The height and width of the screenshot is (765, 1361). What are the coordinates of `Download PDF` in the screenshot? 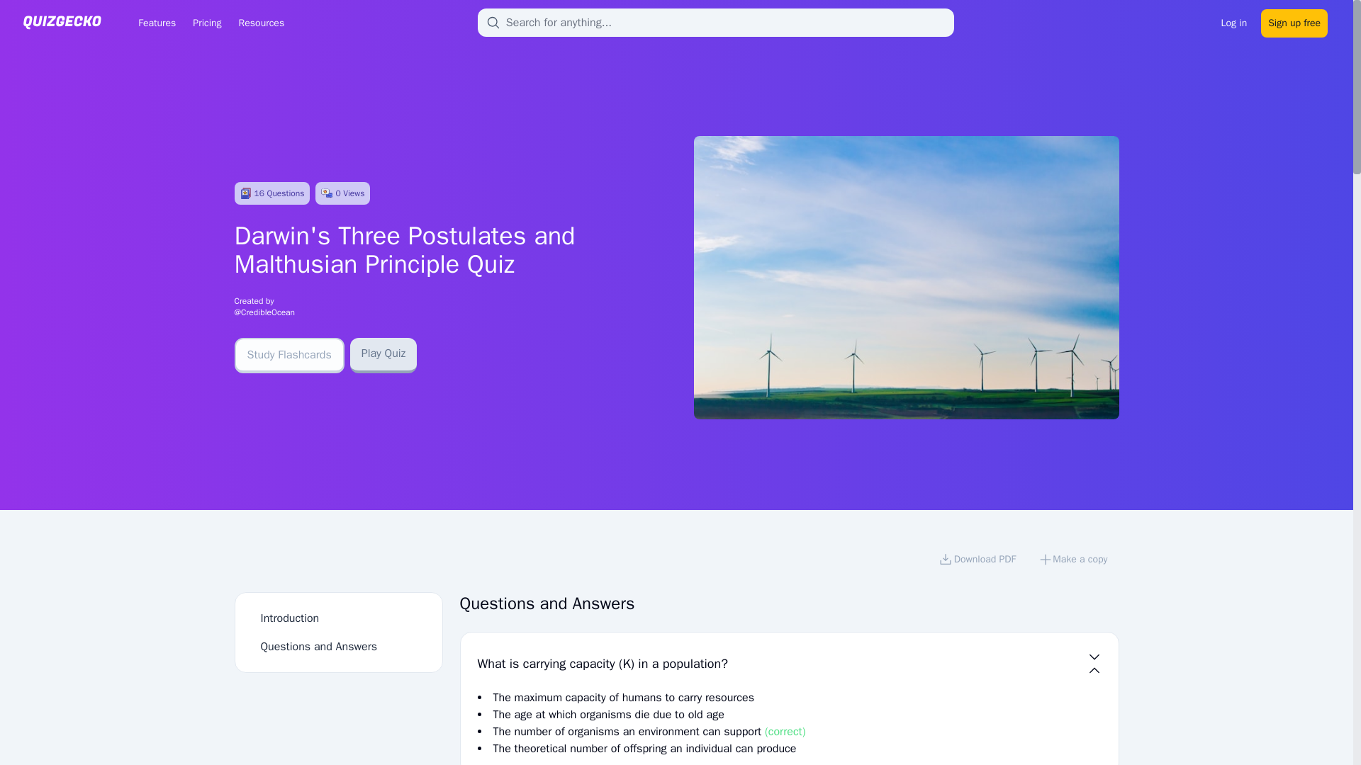 It's located at (977, 561).